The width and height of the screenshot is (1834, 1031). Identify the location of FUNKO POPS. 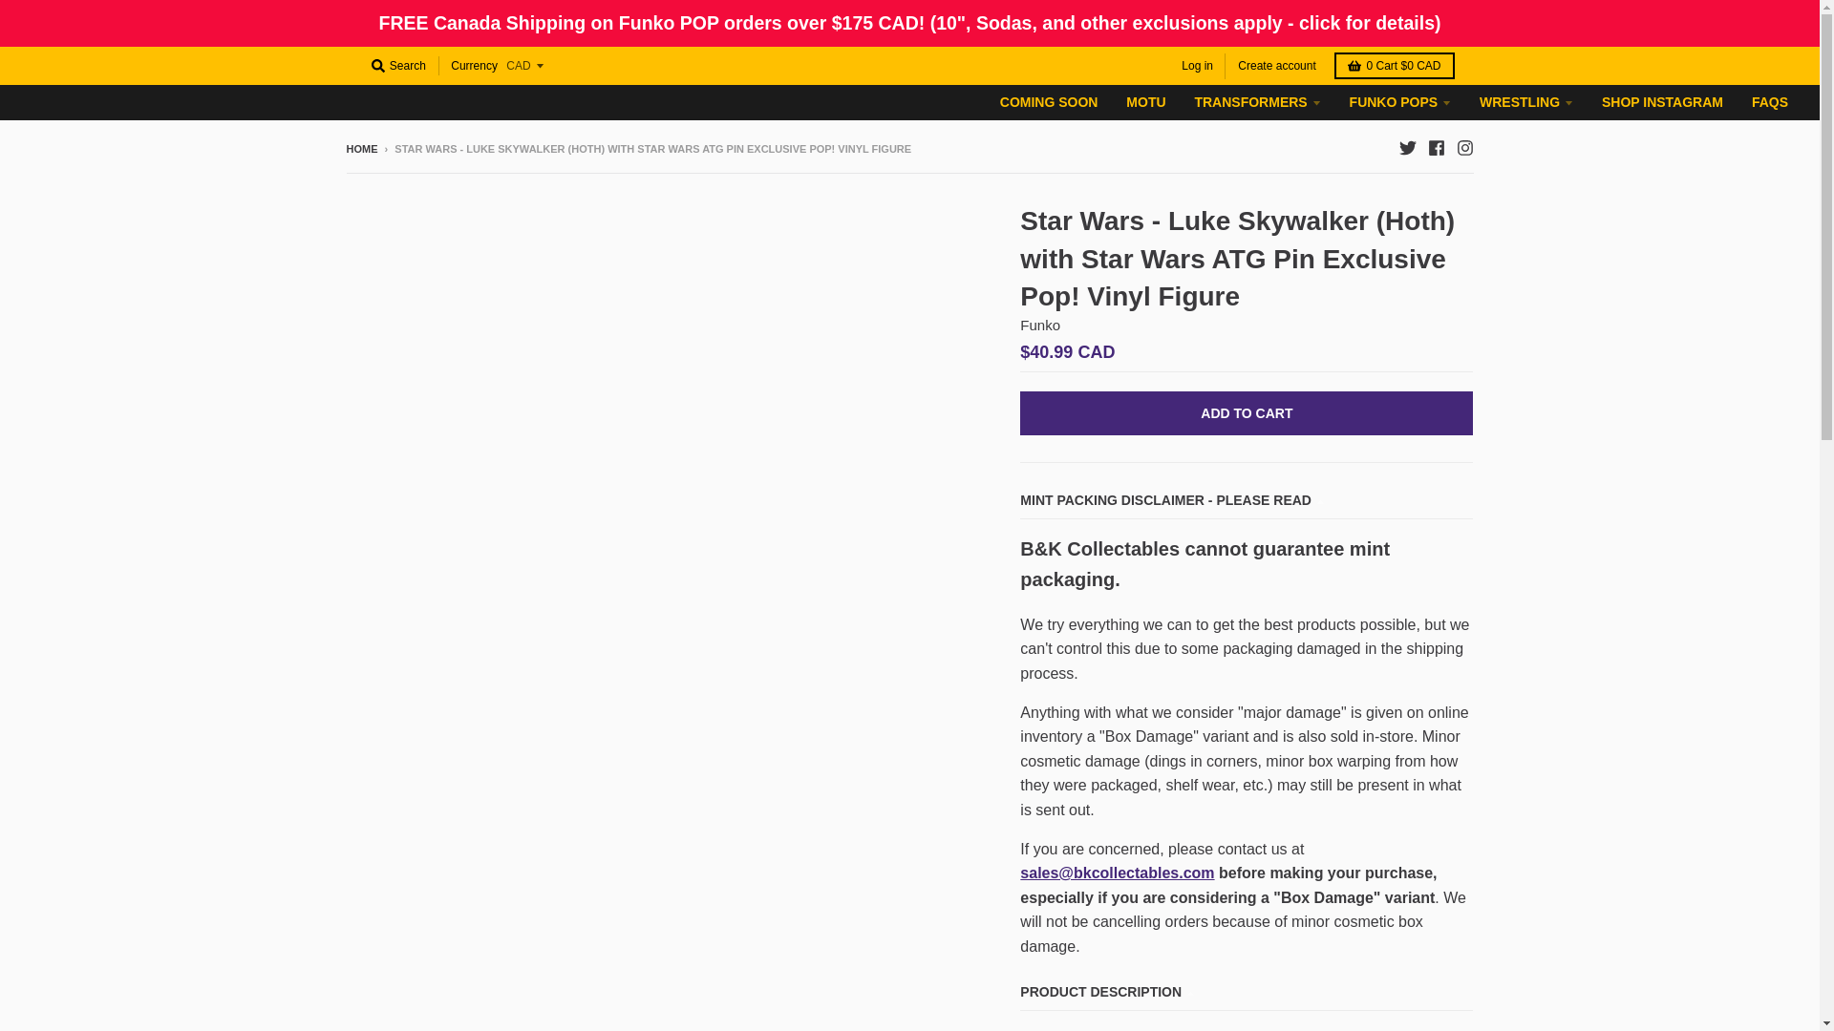
(1400, 101).